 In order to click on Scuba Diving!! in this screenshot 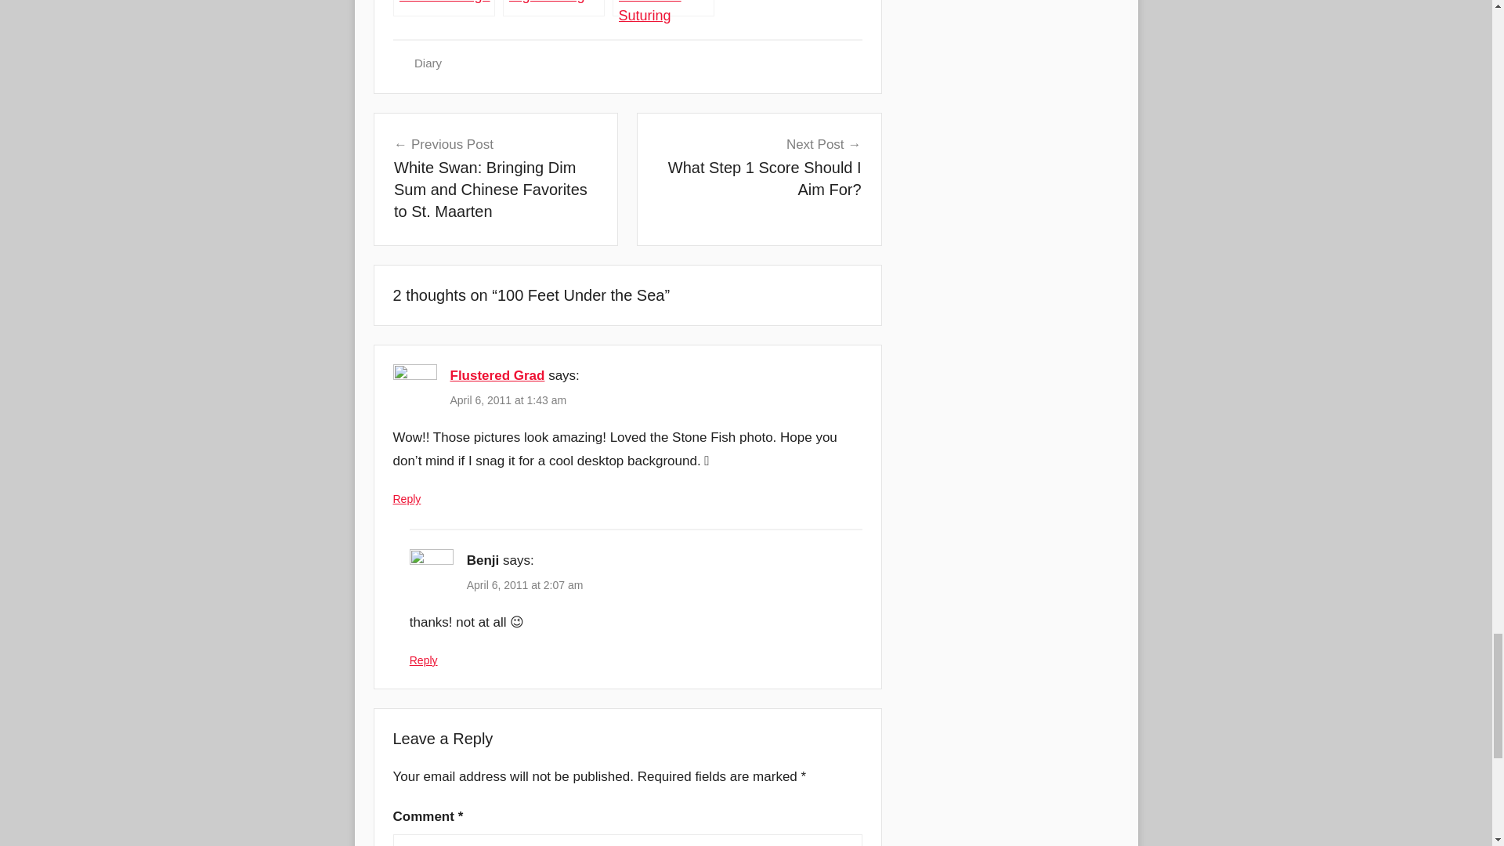, I will do `click(443, 8)`.